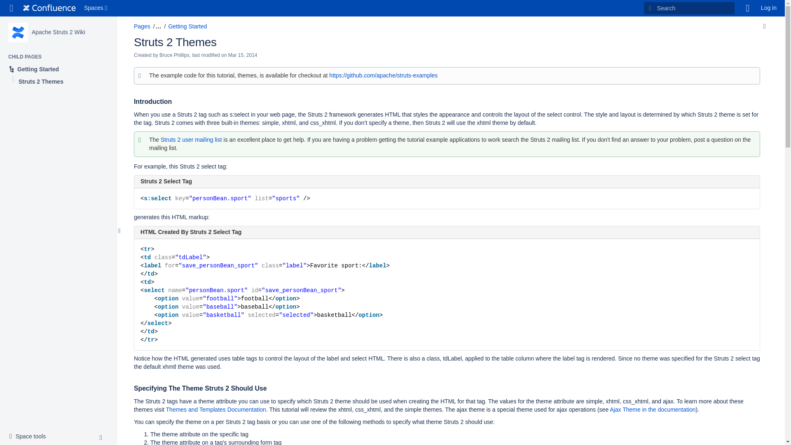 This screenshot has height=445, width=791. Describe the element at coordinates (30, 437) in the screenshot. I see `Getting Started` at that location.